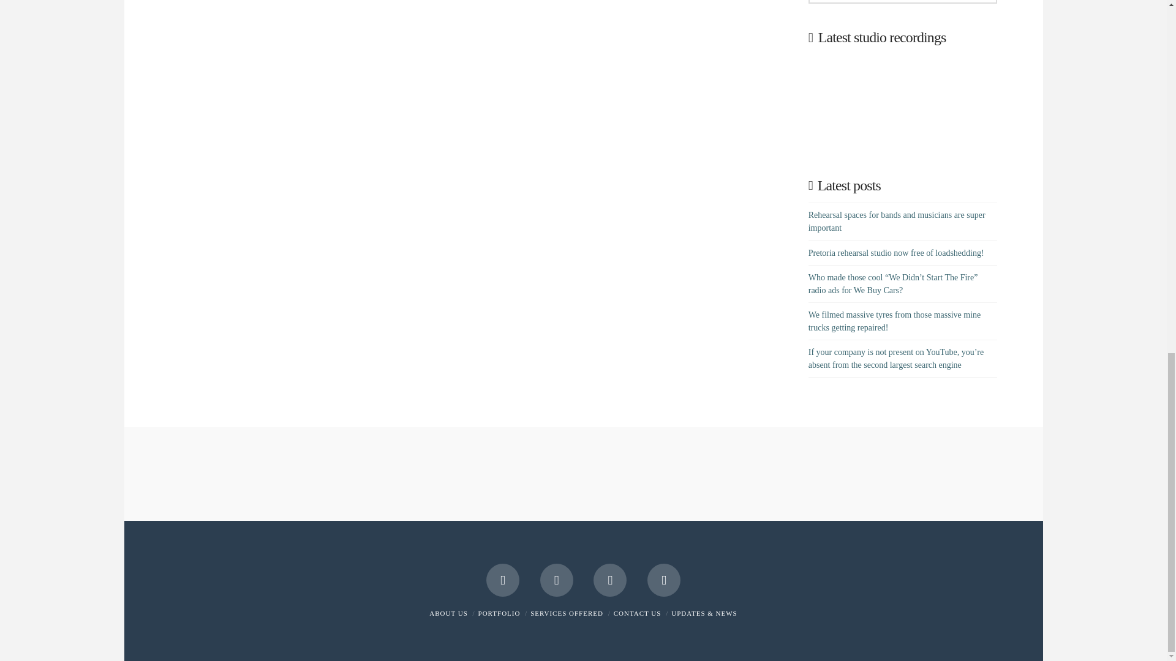 The height and width of the screenshot is (661, 1176). What do you see at coordinates (610, 580) in the screenshot?
I see `Instagram` at bounding box center [610, 580].